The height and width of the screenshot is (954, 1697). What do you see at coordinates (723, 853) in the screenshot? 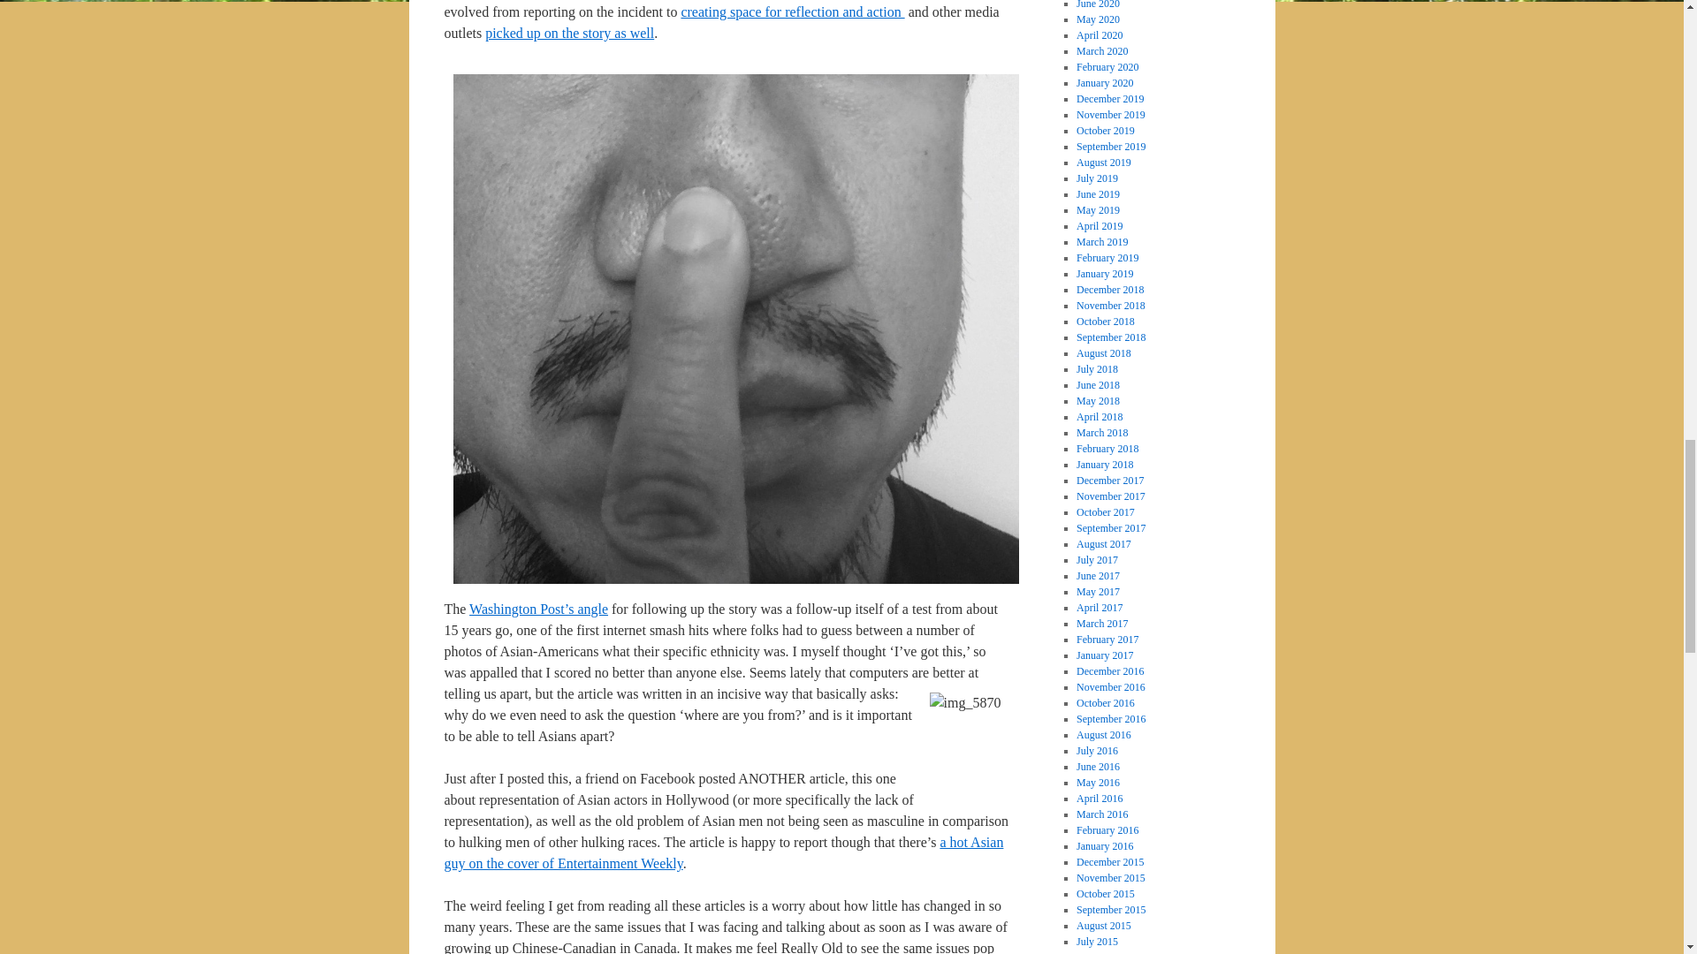
I see `a hot Asian guy on the cover of Entertainment Weekly` at bounding box center [723, 853].